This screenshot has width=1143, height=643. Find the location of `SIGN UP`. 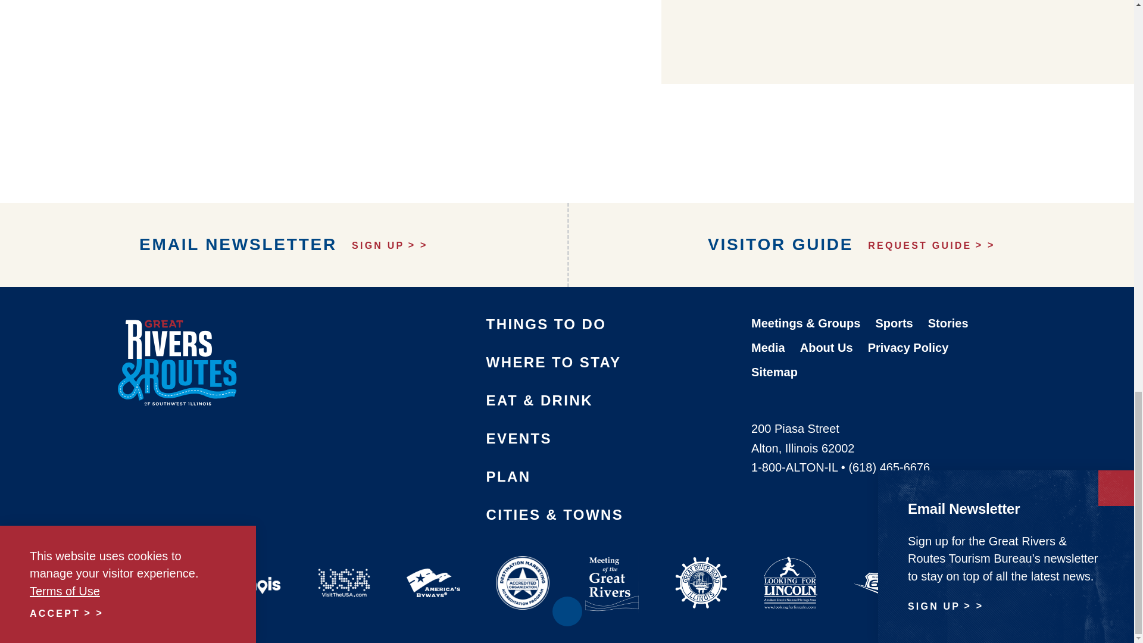

SIGN UP is located at coordinates (389, 245).